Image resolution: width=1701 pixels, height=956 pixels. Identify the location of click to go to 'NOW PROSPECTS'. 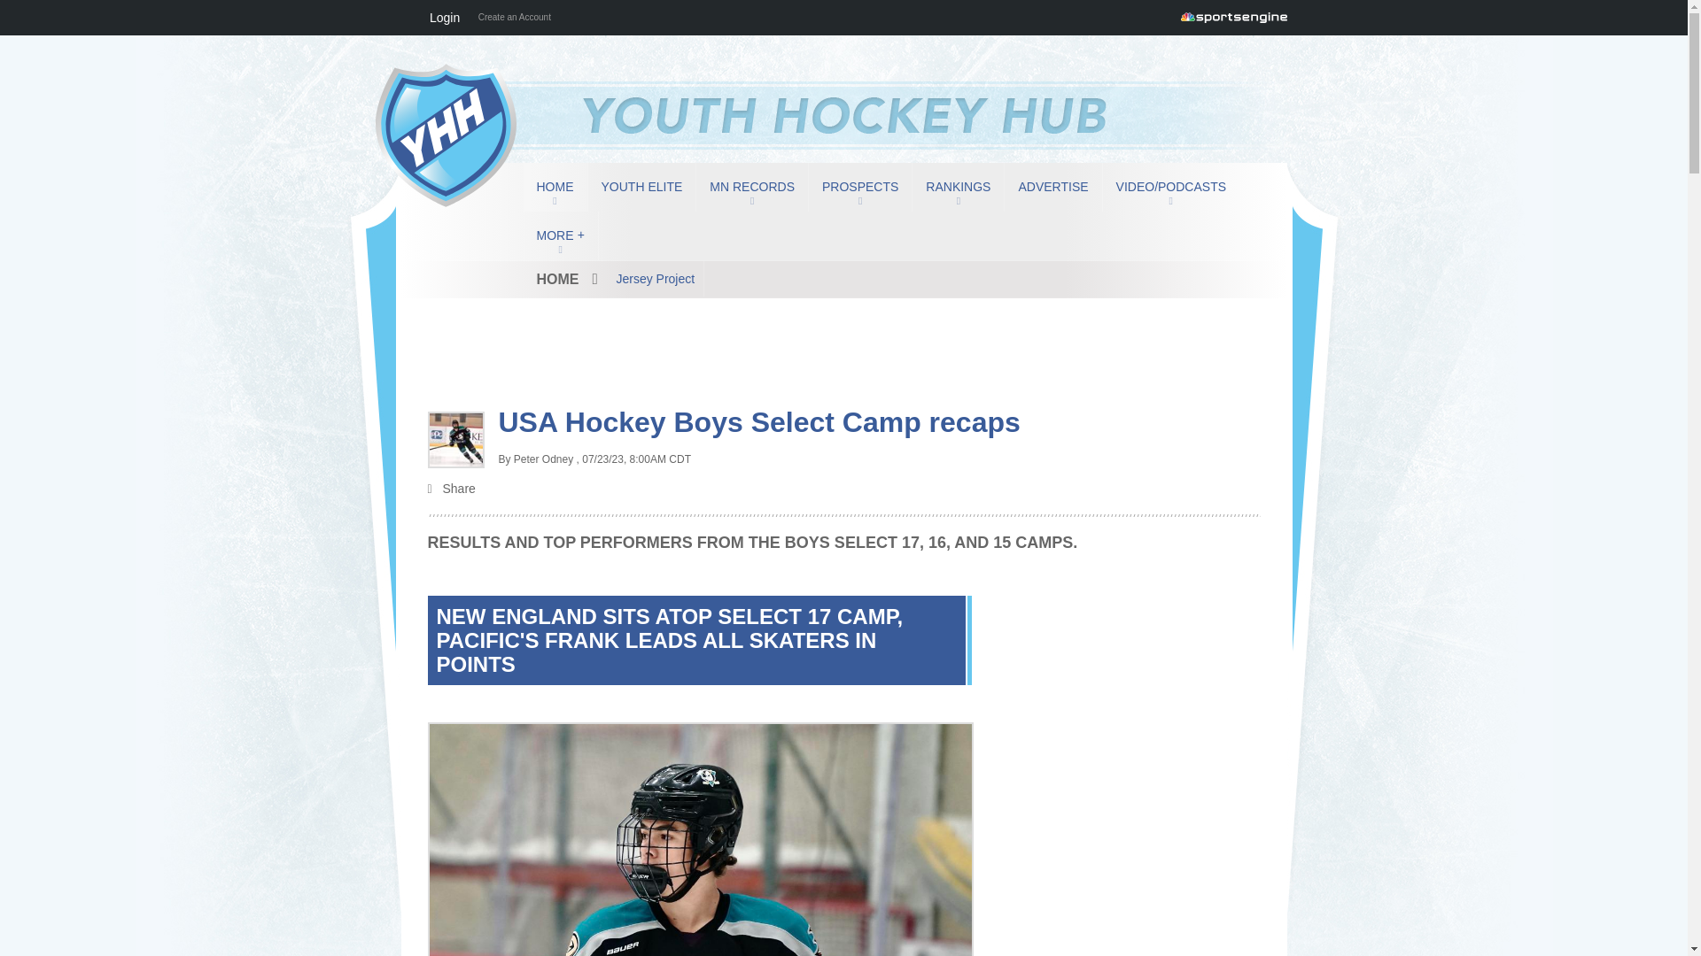
(860, 186).